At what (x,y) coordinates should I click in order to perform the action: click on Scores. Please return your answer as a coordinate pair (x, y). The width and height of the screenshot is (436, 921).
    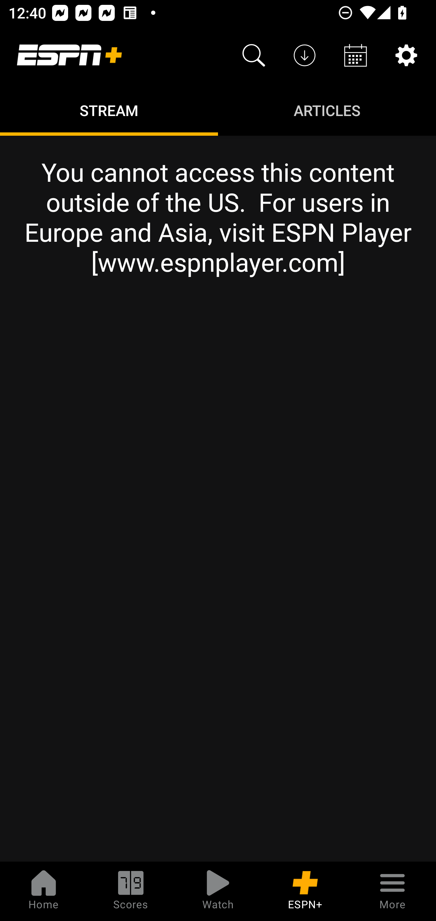
    Looking at the image, I should click on (131, 891).